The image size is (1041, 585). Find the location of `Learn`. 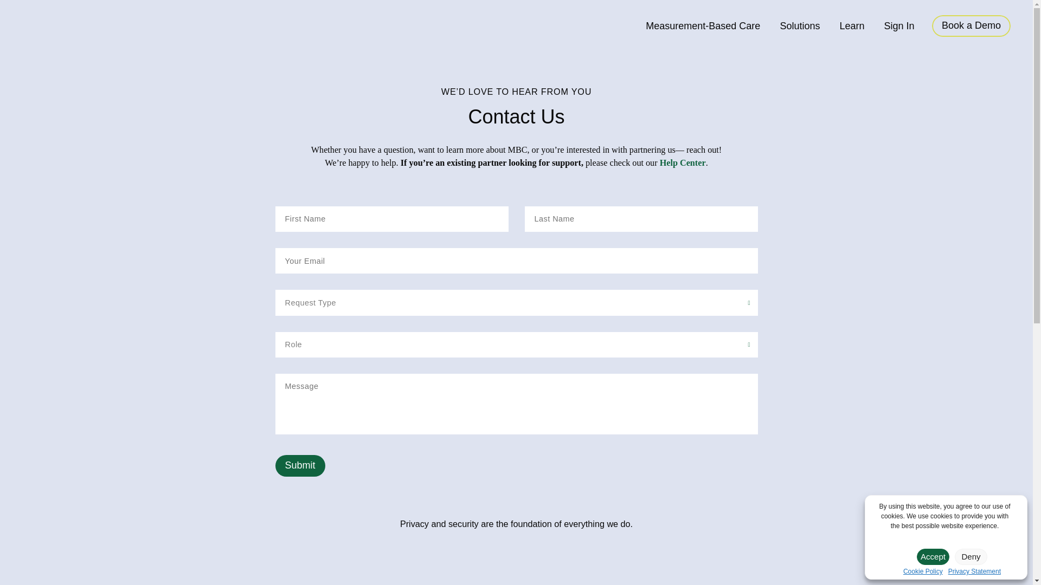

Learn is located at coordinates (852, 26).